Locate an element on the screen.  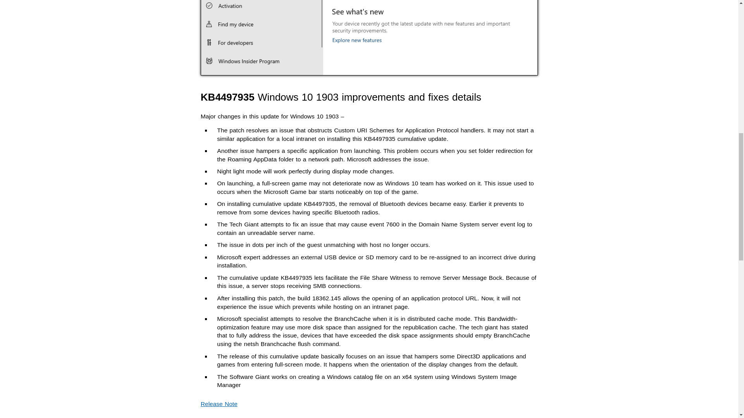
Release Note is located at coordinates (219, 403).